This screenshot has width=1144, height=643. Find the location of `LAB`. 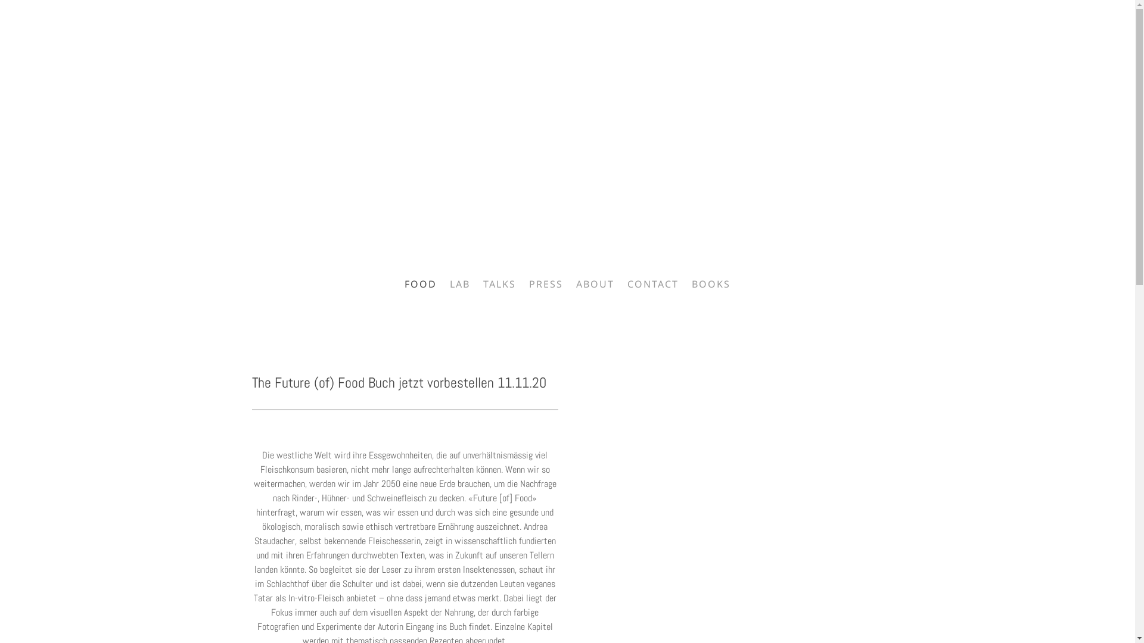

LAB is located at coordinates (460, 284).